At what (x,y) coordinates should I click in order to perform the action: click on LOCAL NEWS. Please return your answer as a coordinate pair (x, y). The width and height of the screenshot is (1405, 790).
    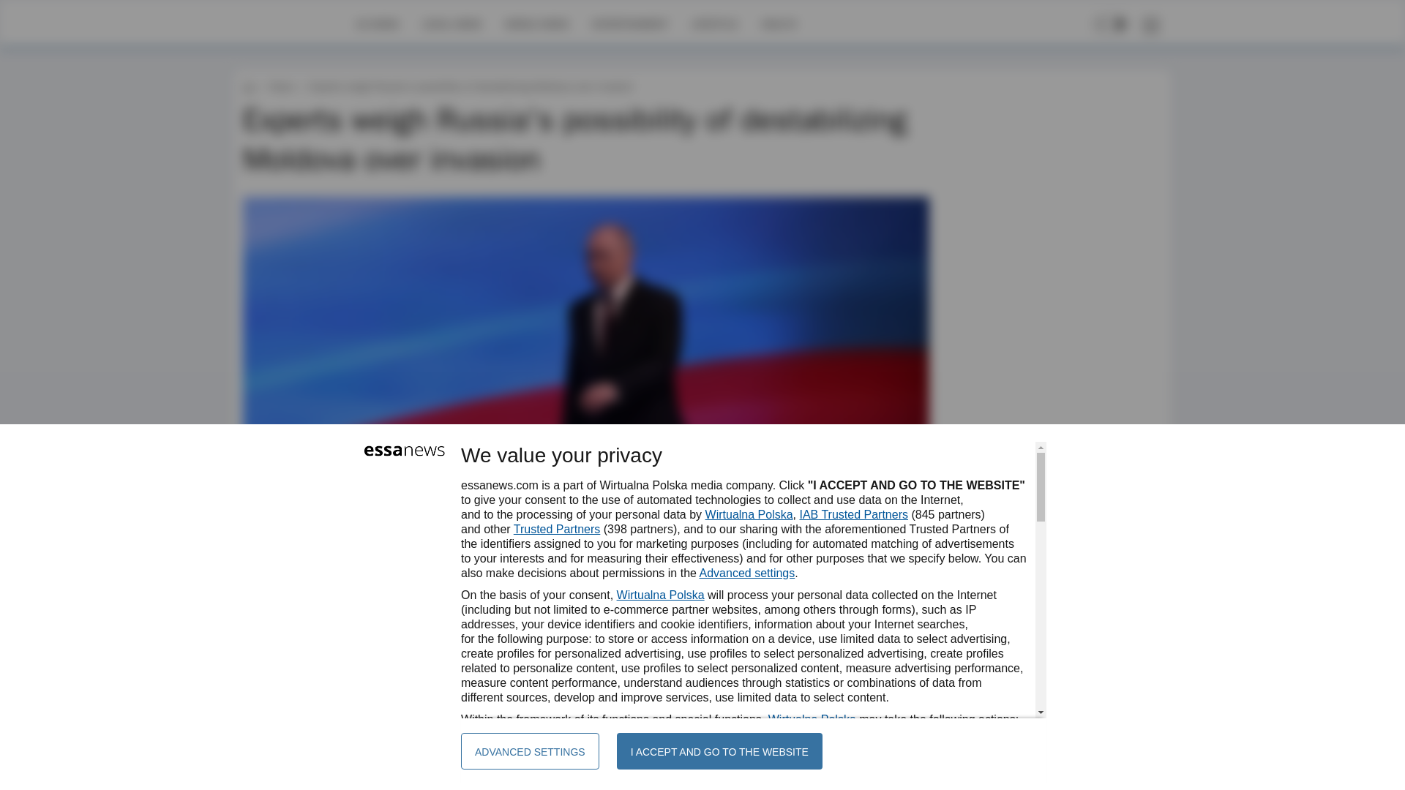
    Looking at the image, I should click on (452, 23).